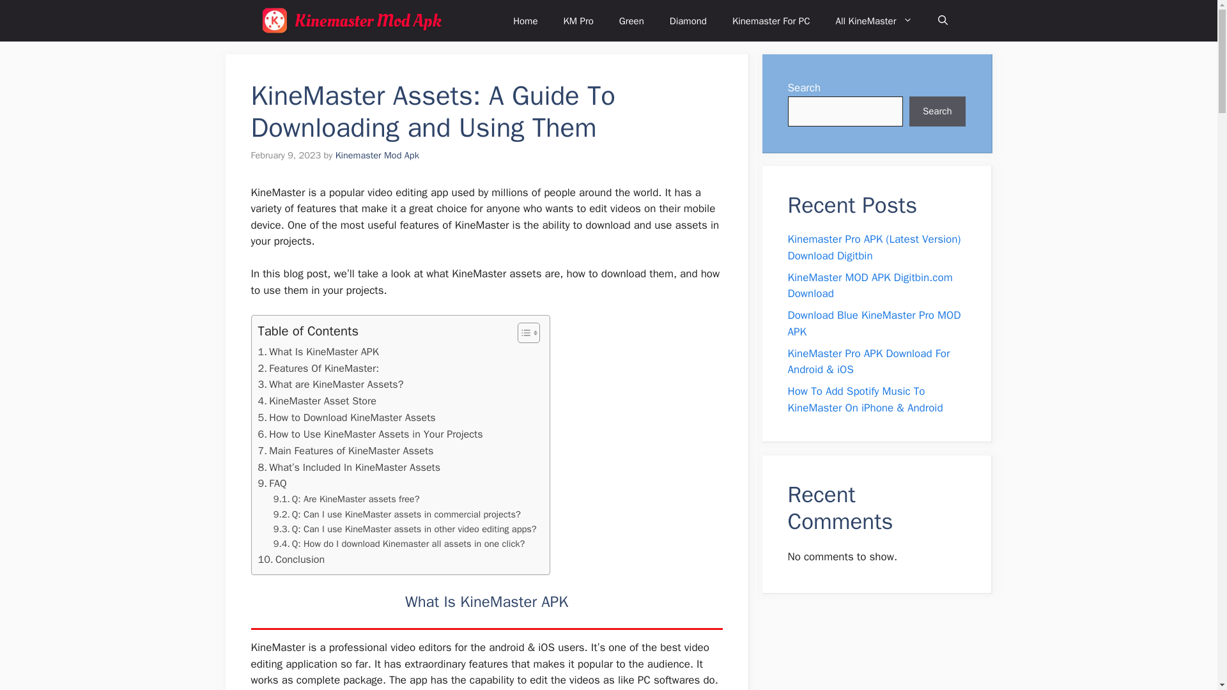 The width and height of the screenshot is (1227, 690). Describe the element at coordinates (377, 155) in the screenshot. I see `View all posts by Kinemaster Mod Apk` at that location.